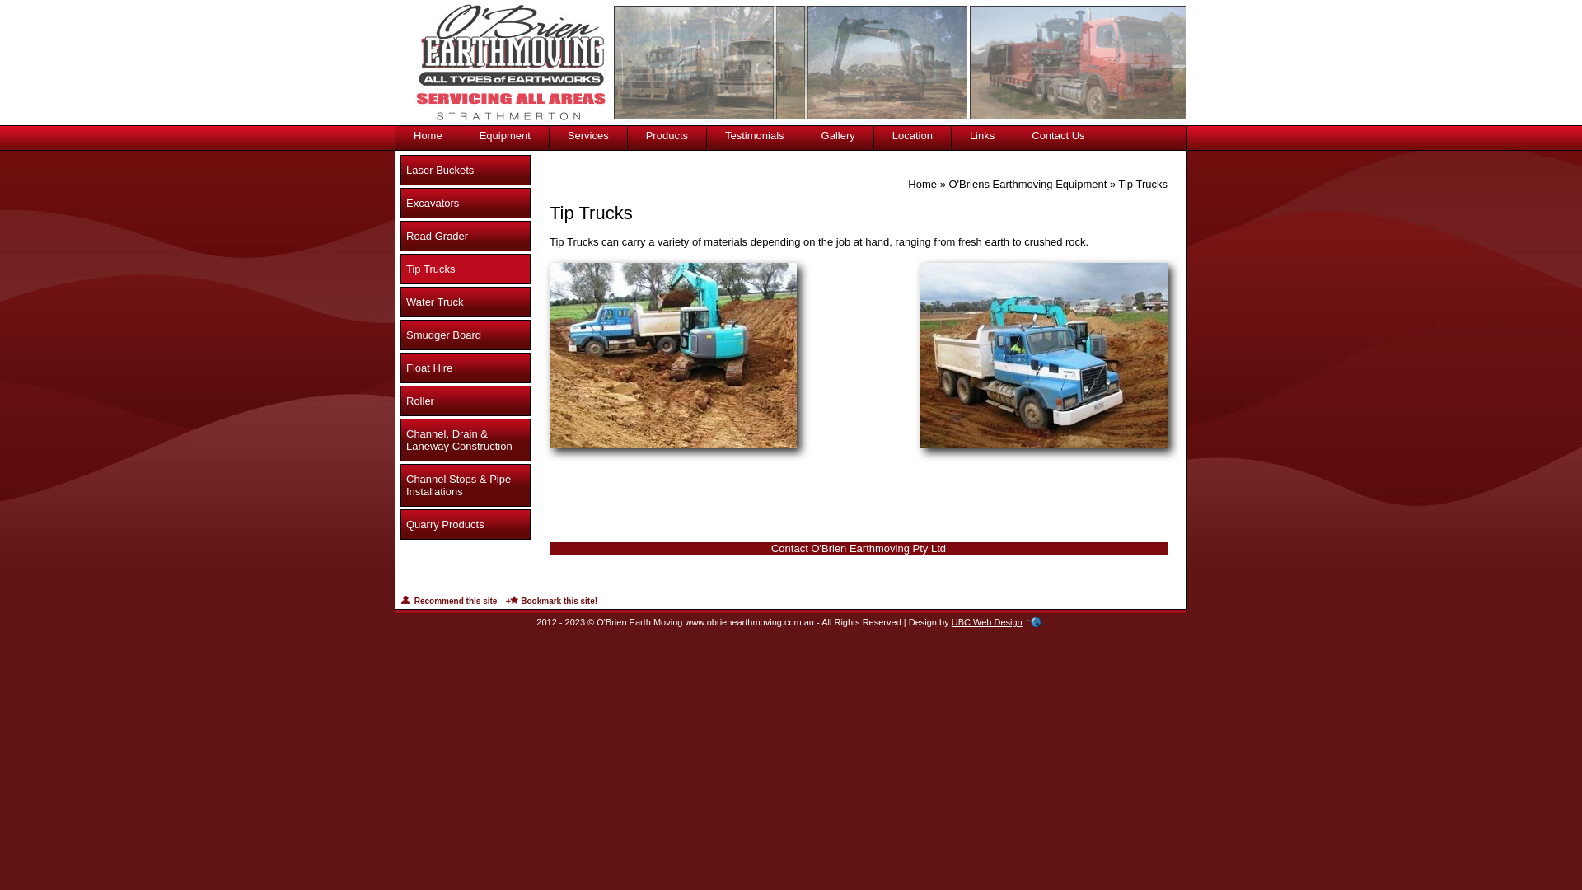  What do you see at coordinates (448, 602) in the screenshot?
I see `Recommend this site` at bounding box center [448, 602].